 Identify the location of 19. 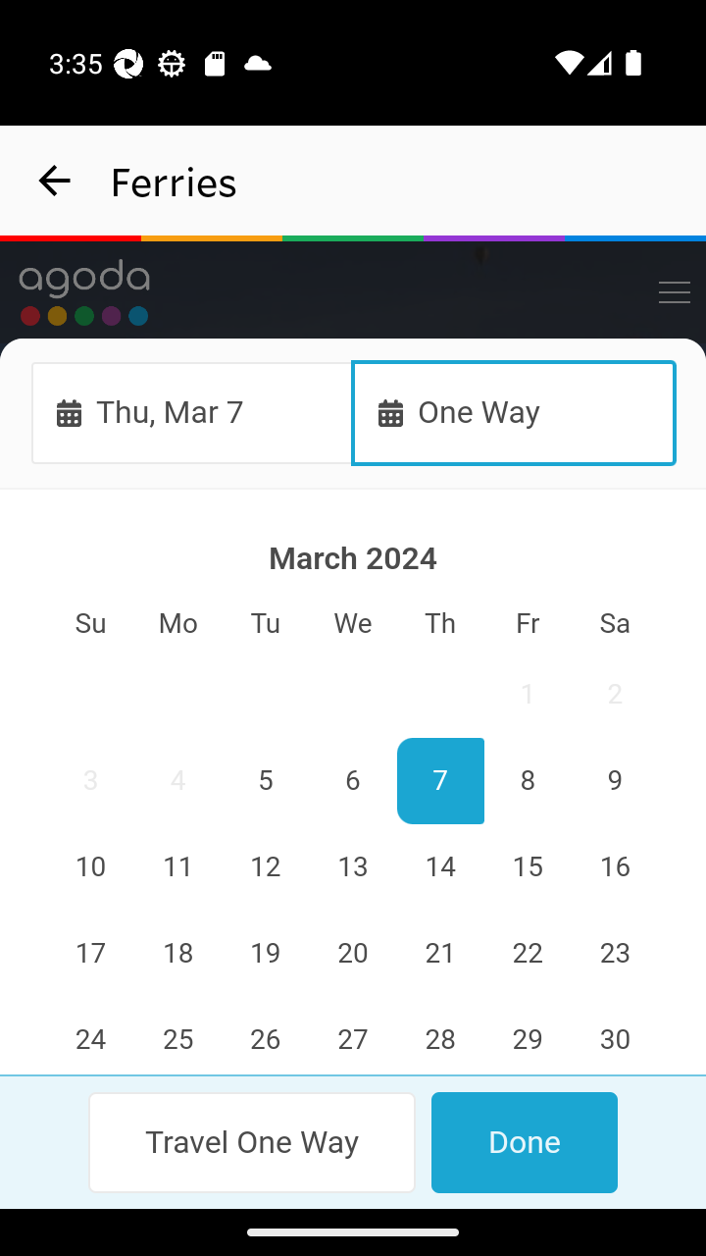
(266, 954).